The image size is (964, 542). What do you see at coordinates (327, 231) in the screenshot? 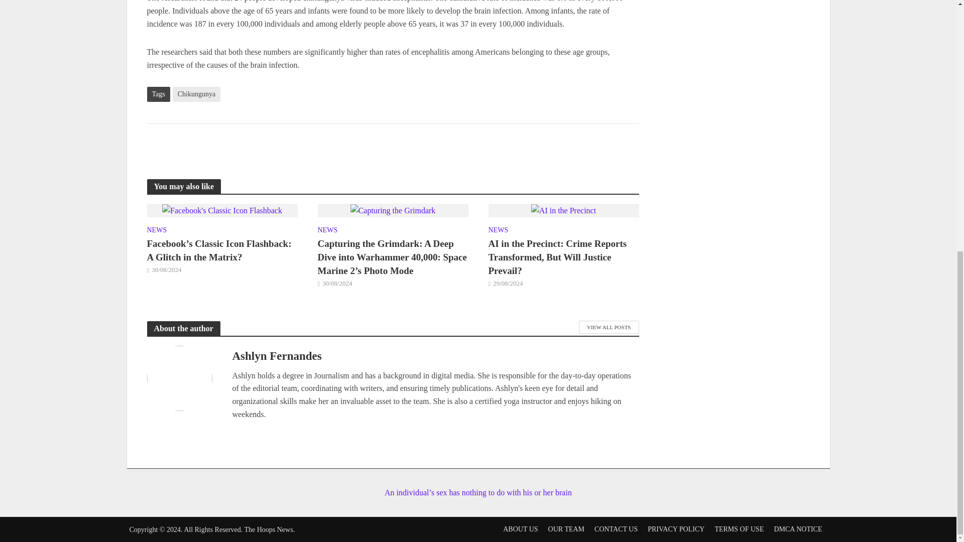
I see `NEWS` at bounding box center [327, 231].